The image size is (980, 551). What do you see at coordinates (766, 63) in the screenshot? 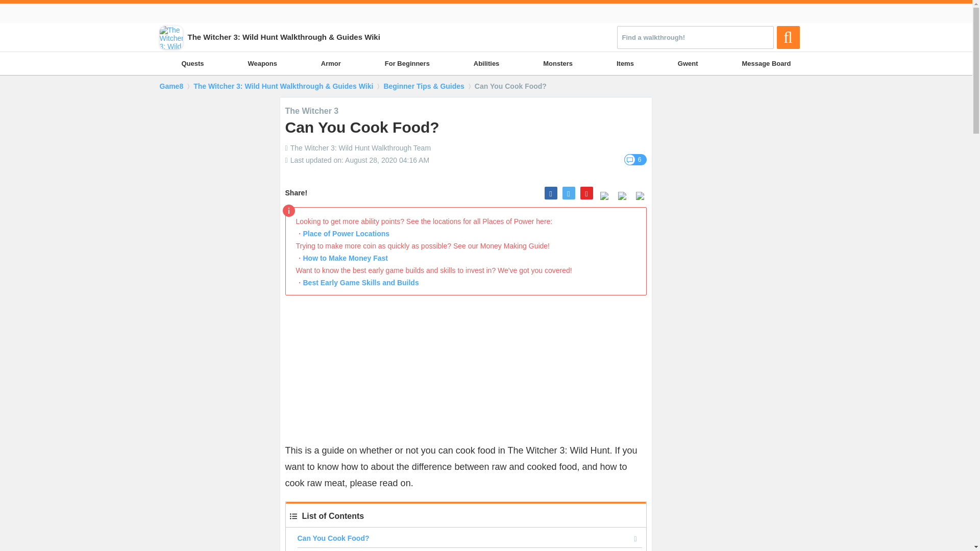
I see `Message Board` at bounding box center [766, 63].